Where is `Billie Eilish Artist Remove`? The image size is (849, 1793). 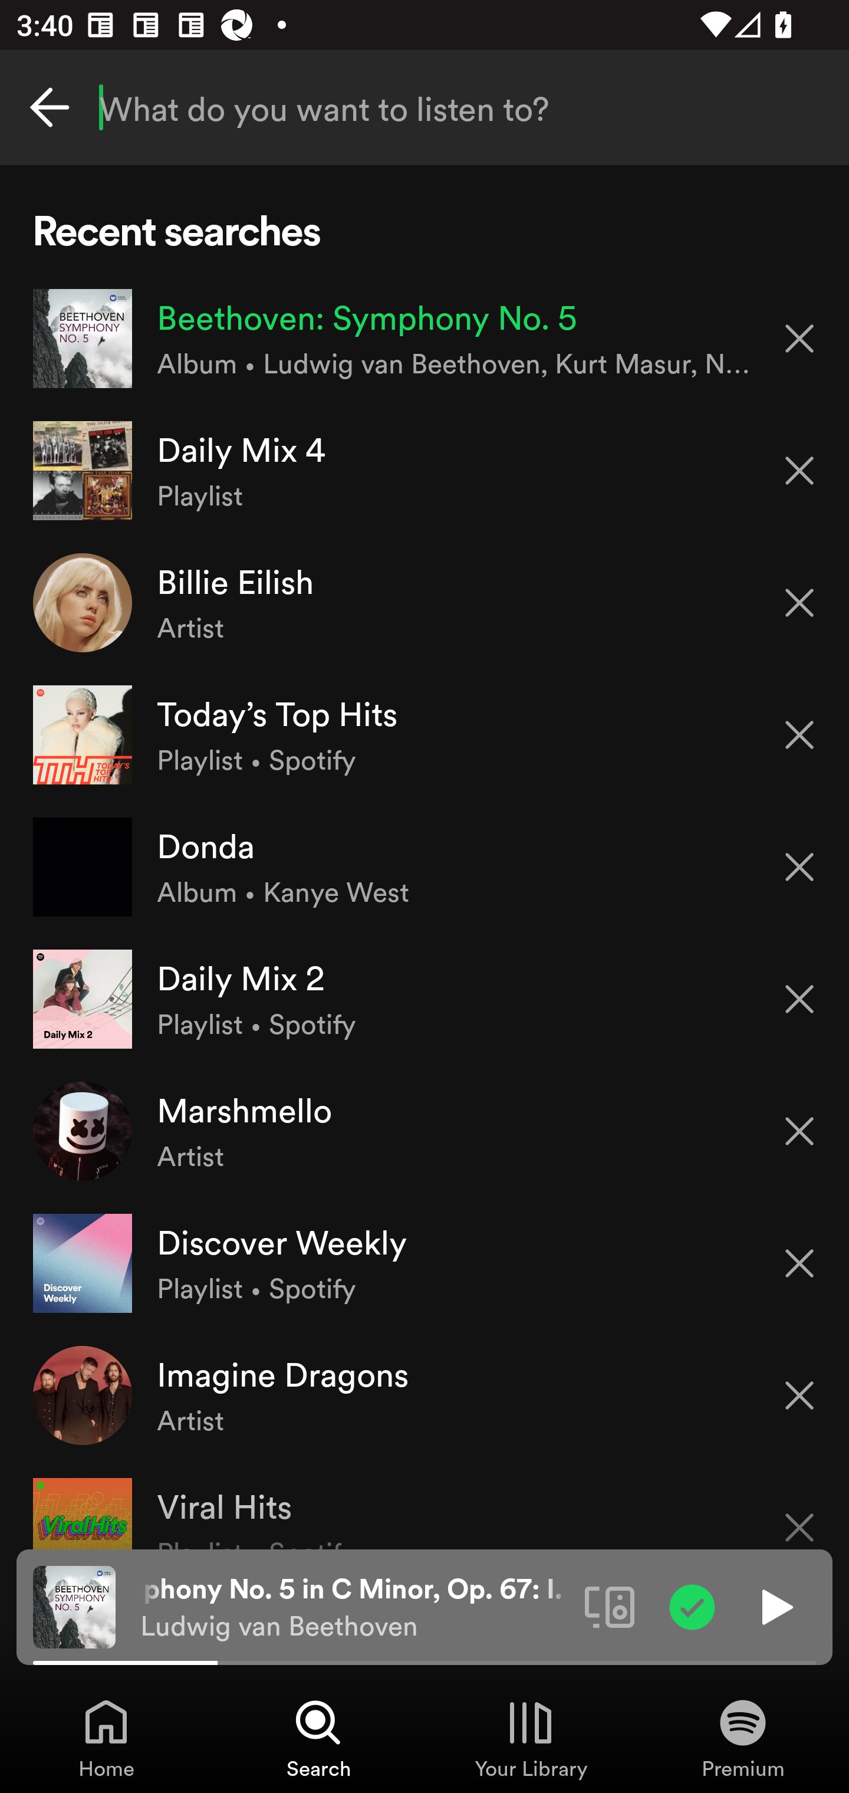 Billie Eilish Artist Remove is located at coordinates (424, 602).